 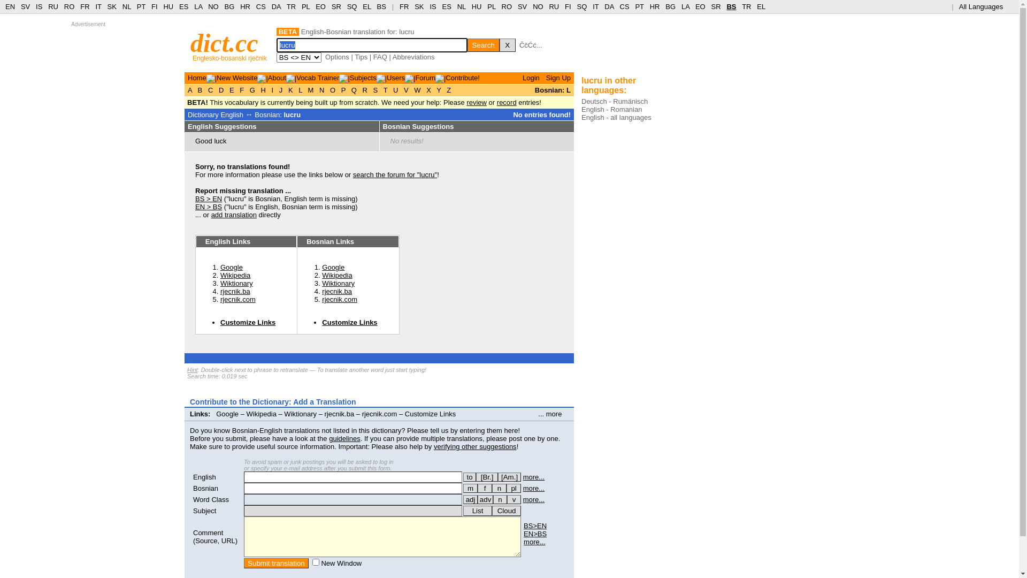 What do you see at coordinates (203, 115) in the screenshot?
I see `Dictionary` at bounding box center [203, 115].